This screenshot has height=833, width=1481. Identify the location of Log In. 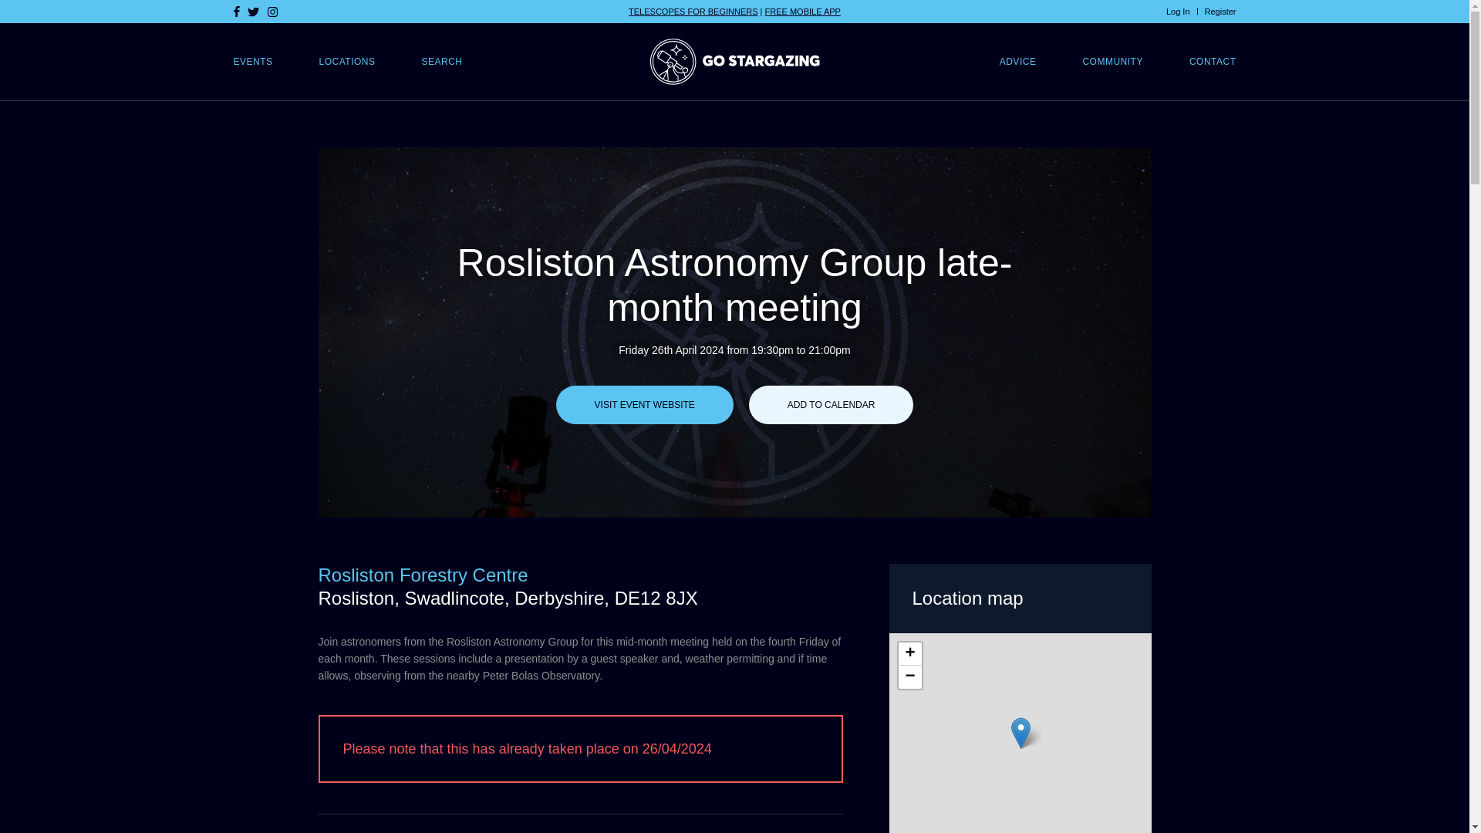
(1179, 11).